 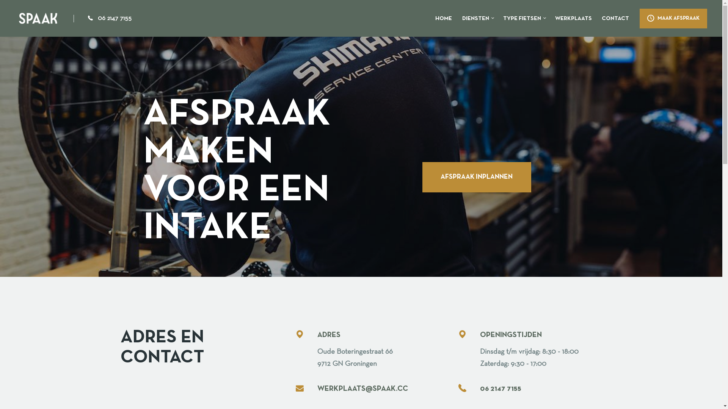 What do you see at coordinates (673, 19) in the screenshot?
I see `MAAK AFSPRAAK` at bounding box center [673, 19].